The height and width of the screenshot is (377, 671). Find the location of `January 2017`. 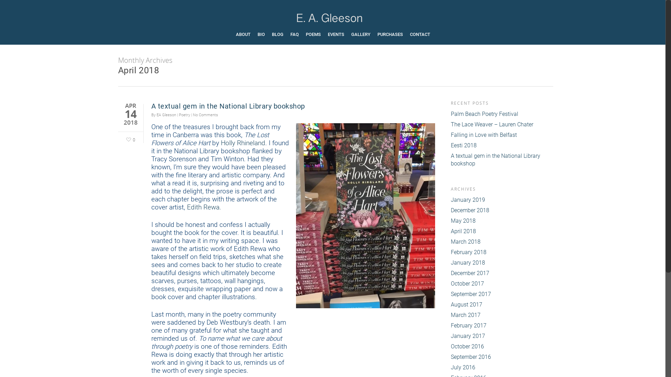

January 2017 is located at coordinates (502, 336).